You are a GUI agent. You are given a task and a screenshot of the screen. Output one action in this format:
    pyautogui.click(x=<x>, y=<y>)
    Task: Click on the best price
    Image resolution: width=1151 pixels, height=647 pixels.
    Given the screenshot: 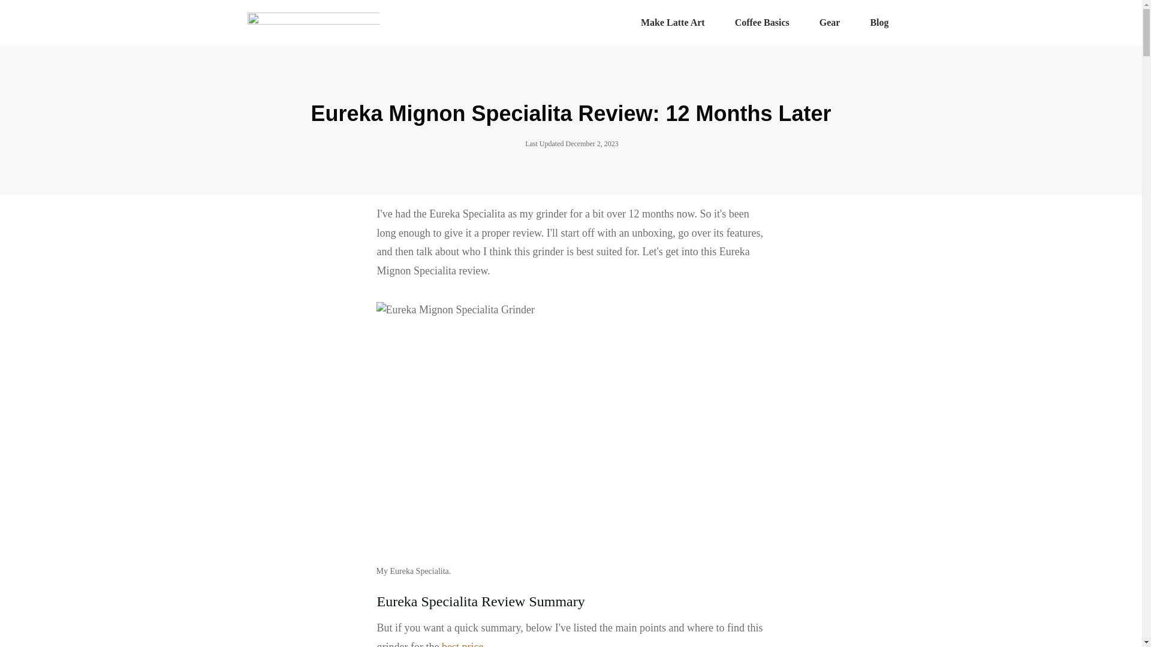 What is the action you would take?
    pyautogui.click(x=463, y=644)
    